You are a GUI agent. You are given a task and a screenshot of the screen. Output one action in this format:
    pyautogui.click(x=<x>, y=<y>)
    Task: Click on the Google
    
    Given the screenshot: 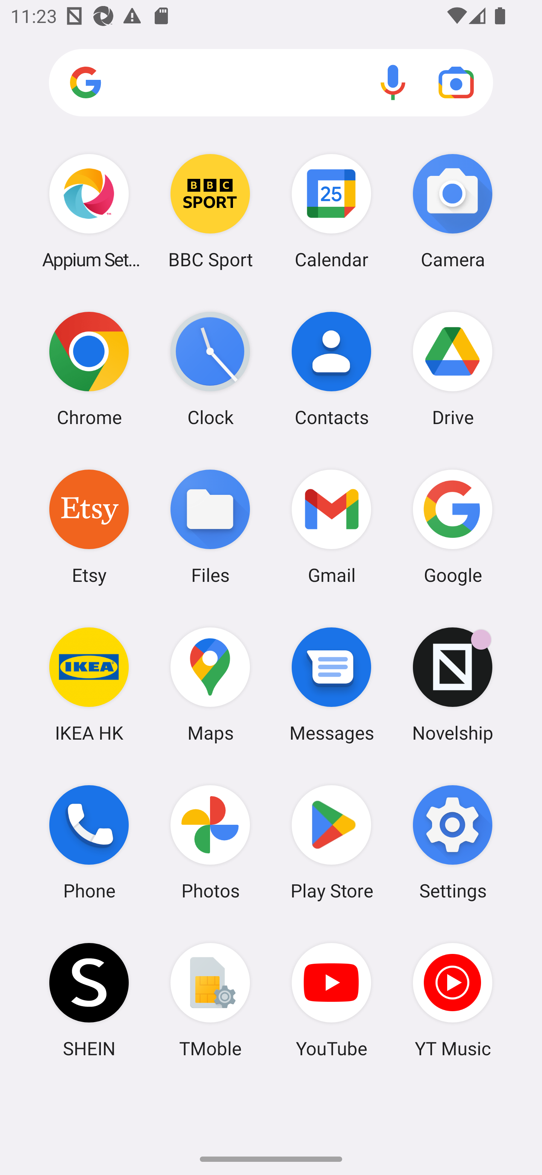 What is the action you would take?
    pyautogui.click(x=452, y=526)
    